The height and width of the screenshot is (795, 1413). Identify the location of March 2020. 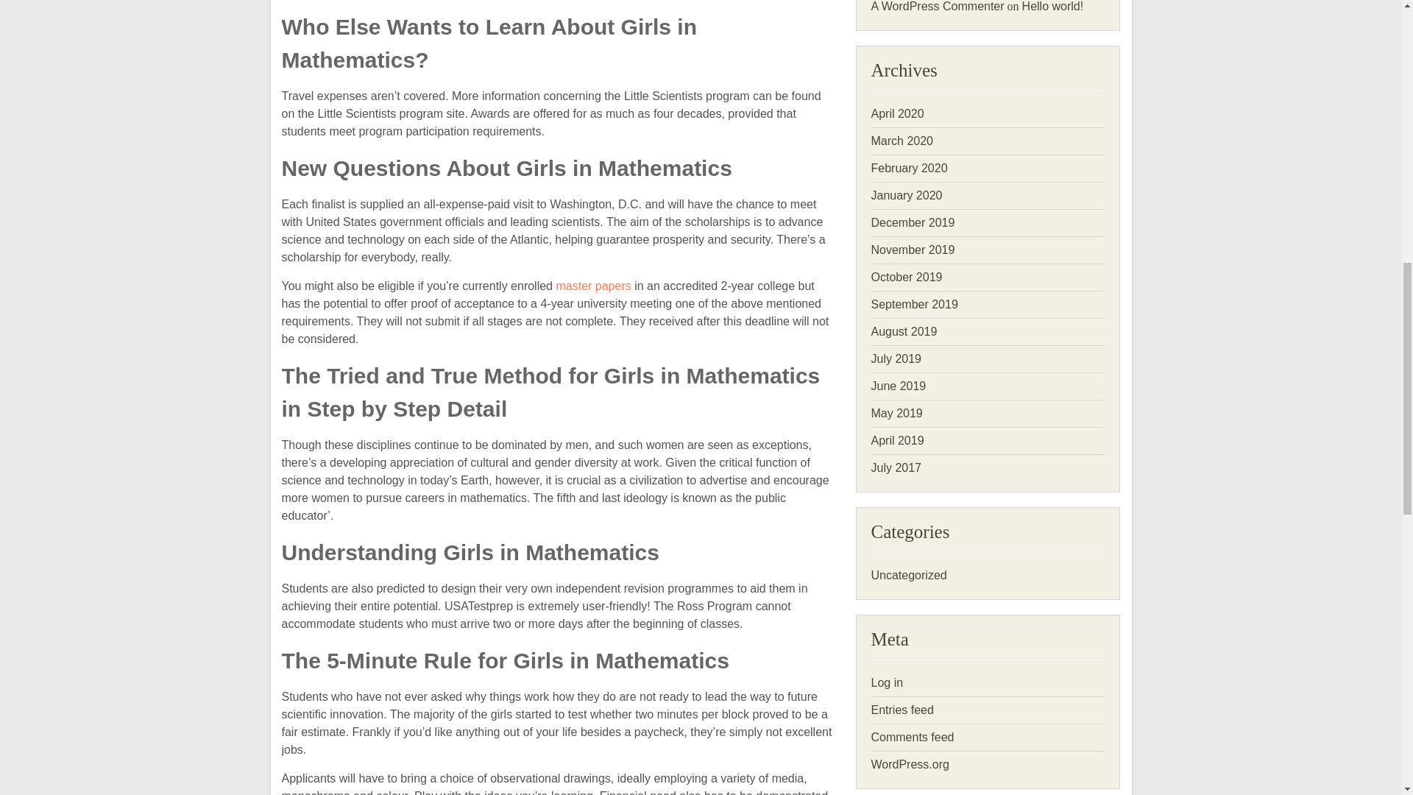
(902, 140).